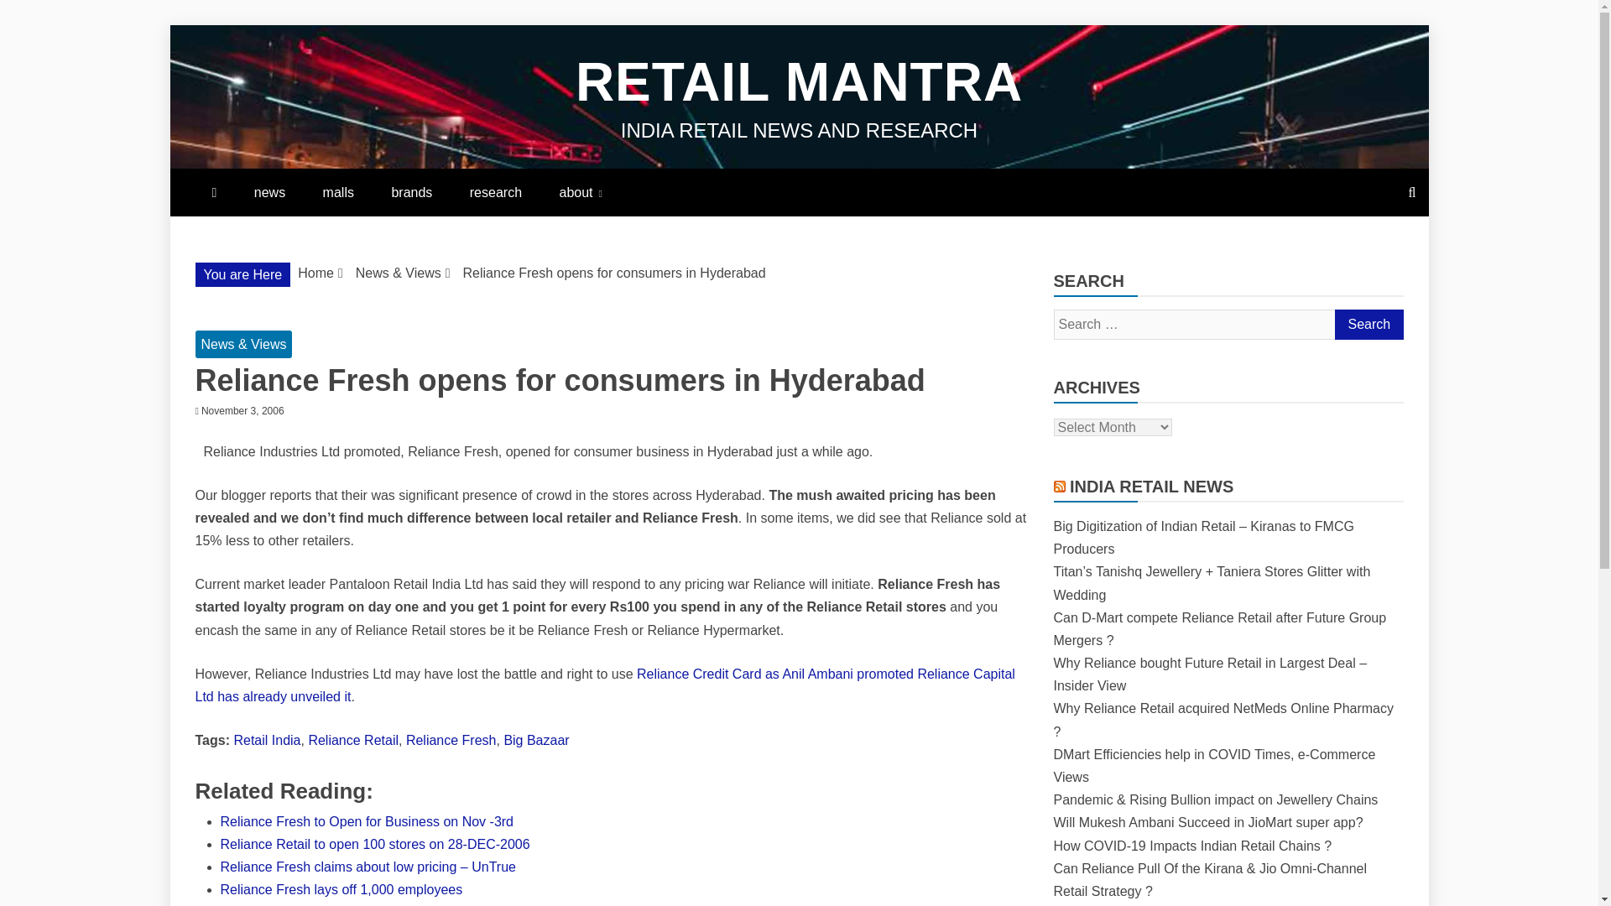  What do you see at coordinates (243, 410) in the screenshot?
I see `November 3, 2006` at bounding box center [243, 410].